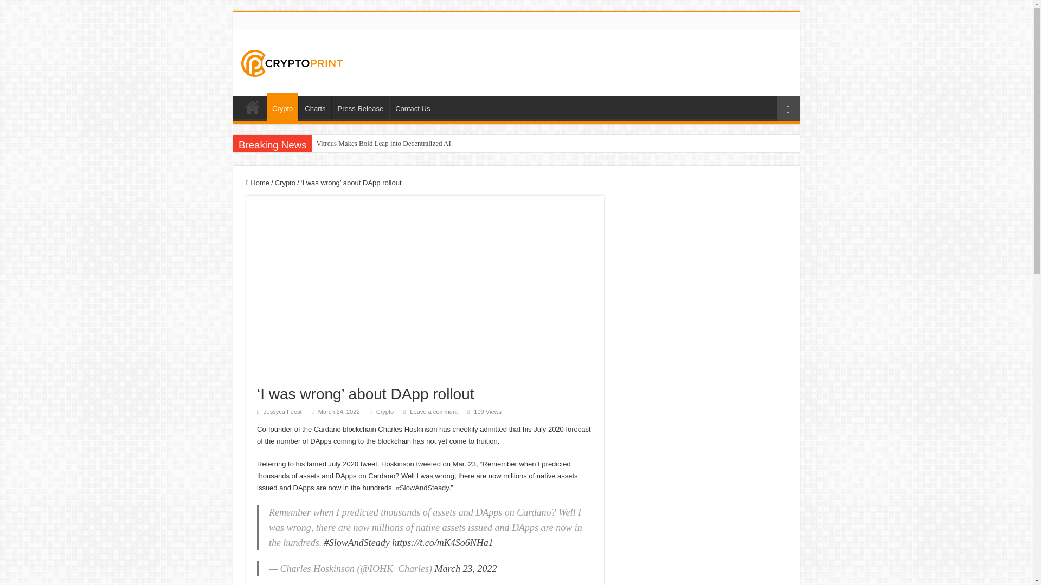  I want to click on Crypto, so click(385, 411).